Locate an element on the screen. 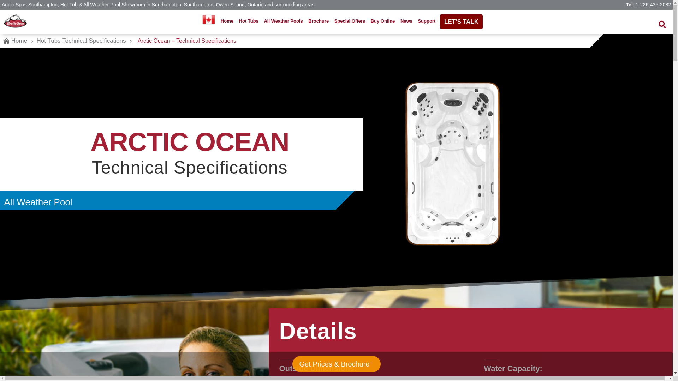  Choose Your Location is located at coordinates (209, 21).